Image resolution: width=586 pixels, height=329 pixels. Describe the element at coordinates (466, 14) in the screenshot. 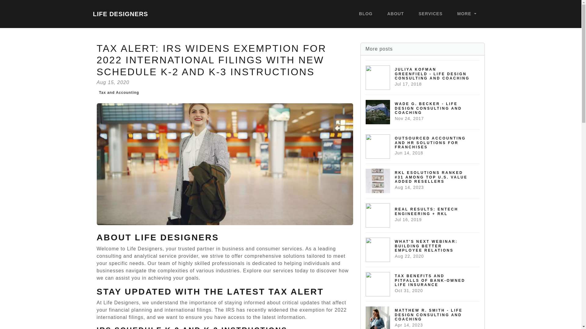

I see `MORE` at that location.